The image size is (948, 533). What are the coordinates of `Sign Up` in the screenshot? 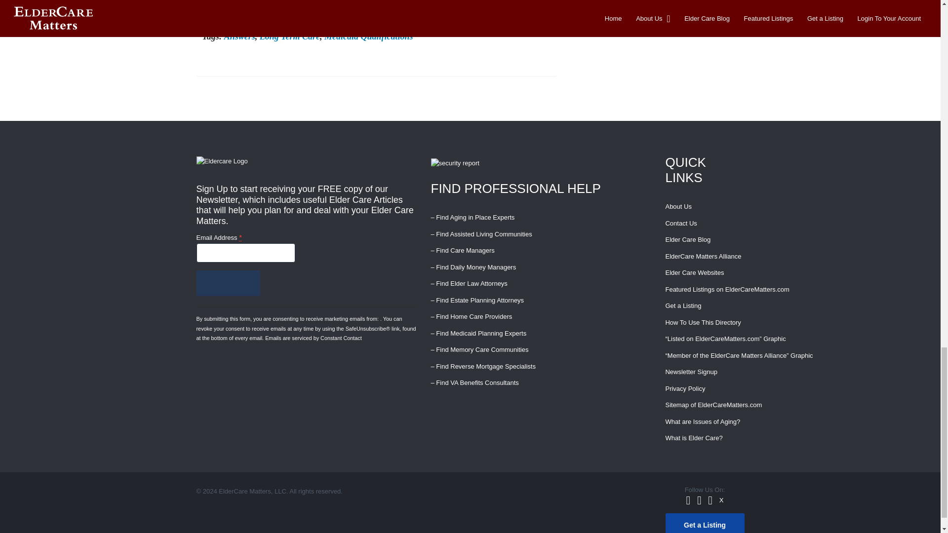 It's located at (228, 283).